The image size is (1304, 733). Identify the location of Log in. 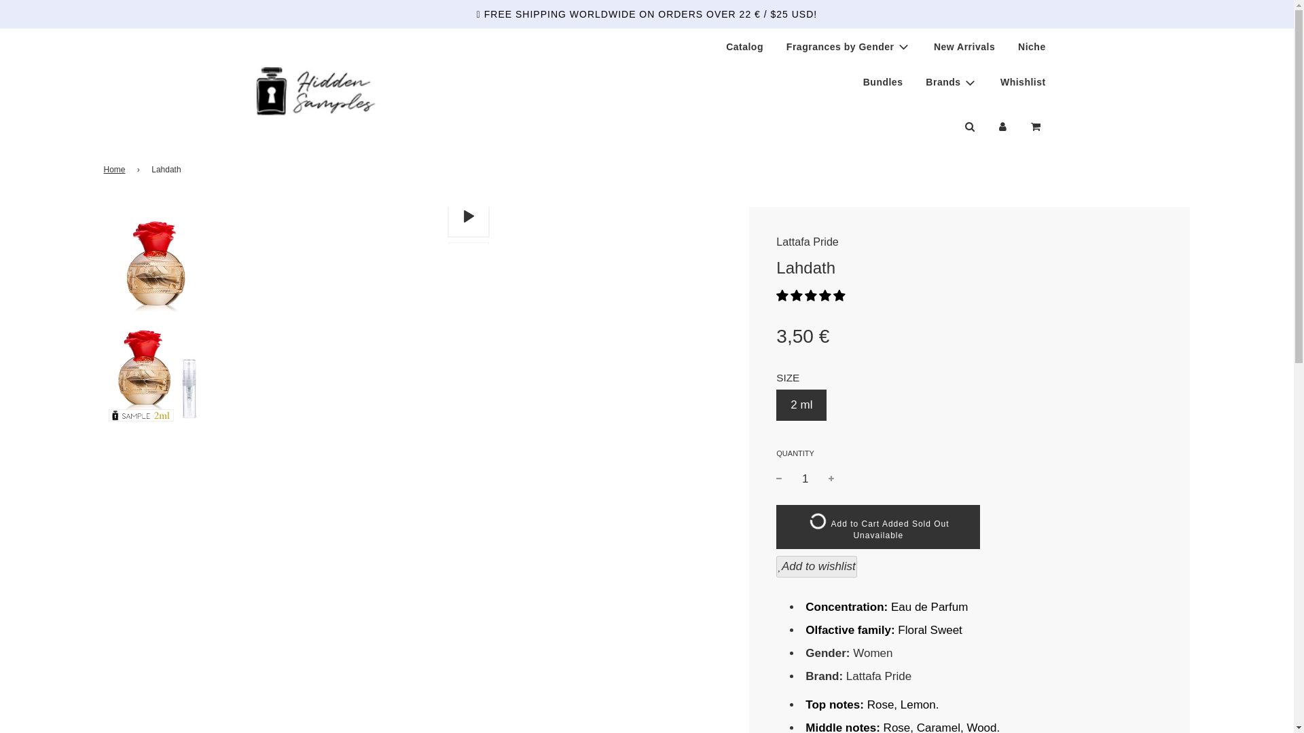
(1002, 126).